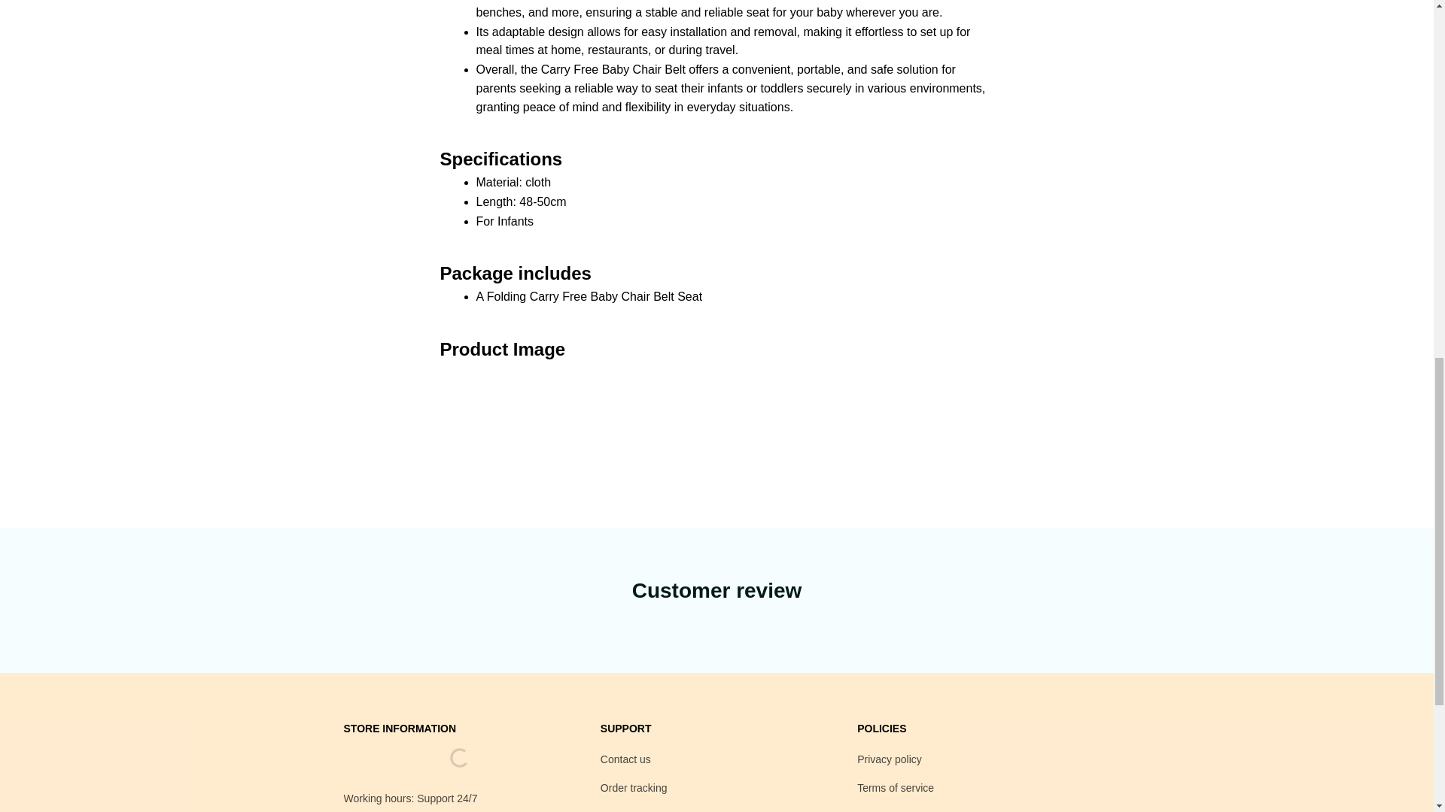 This screenshot has height=812, width=1445. What do you see at coordinates (889, 759) in the screenshot?
I see `Privacy policy` at bounding box center [889, 759].